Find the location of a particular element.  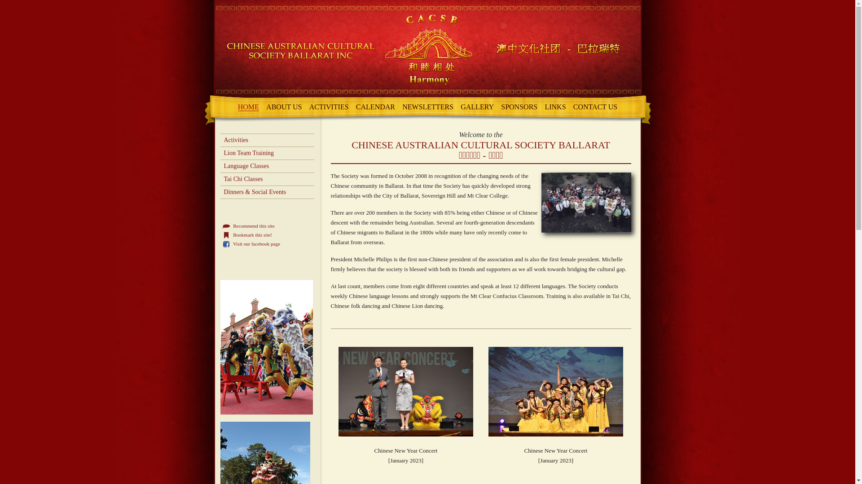

GALLERY is located at coordinates (477, 107).